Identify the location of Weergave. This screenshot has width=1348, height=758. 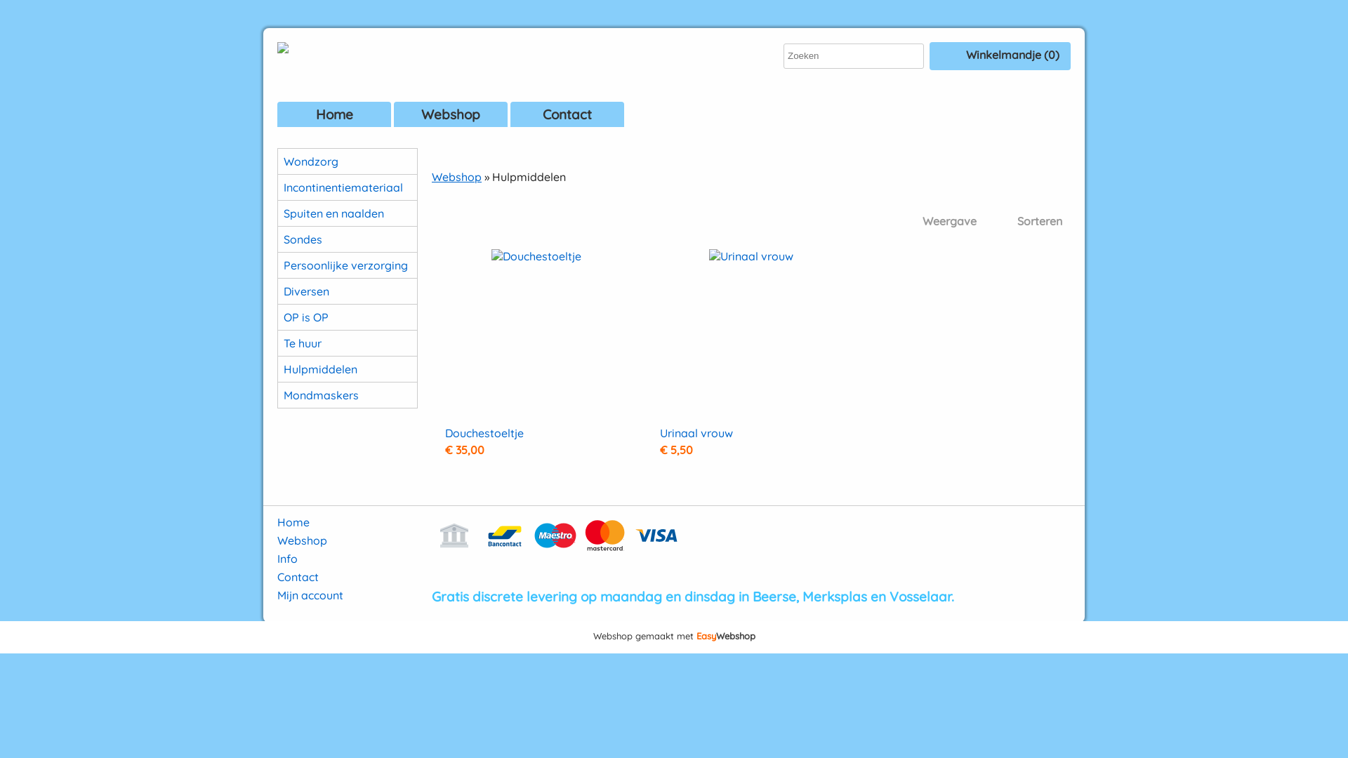
(938, 222).